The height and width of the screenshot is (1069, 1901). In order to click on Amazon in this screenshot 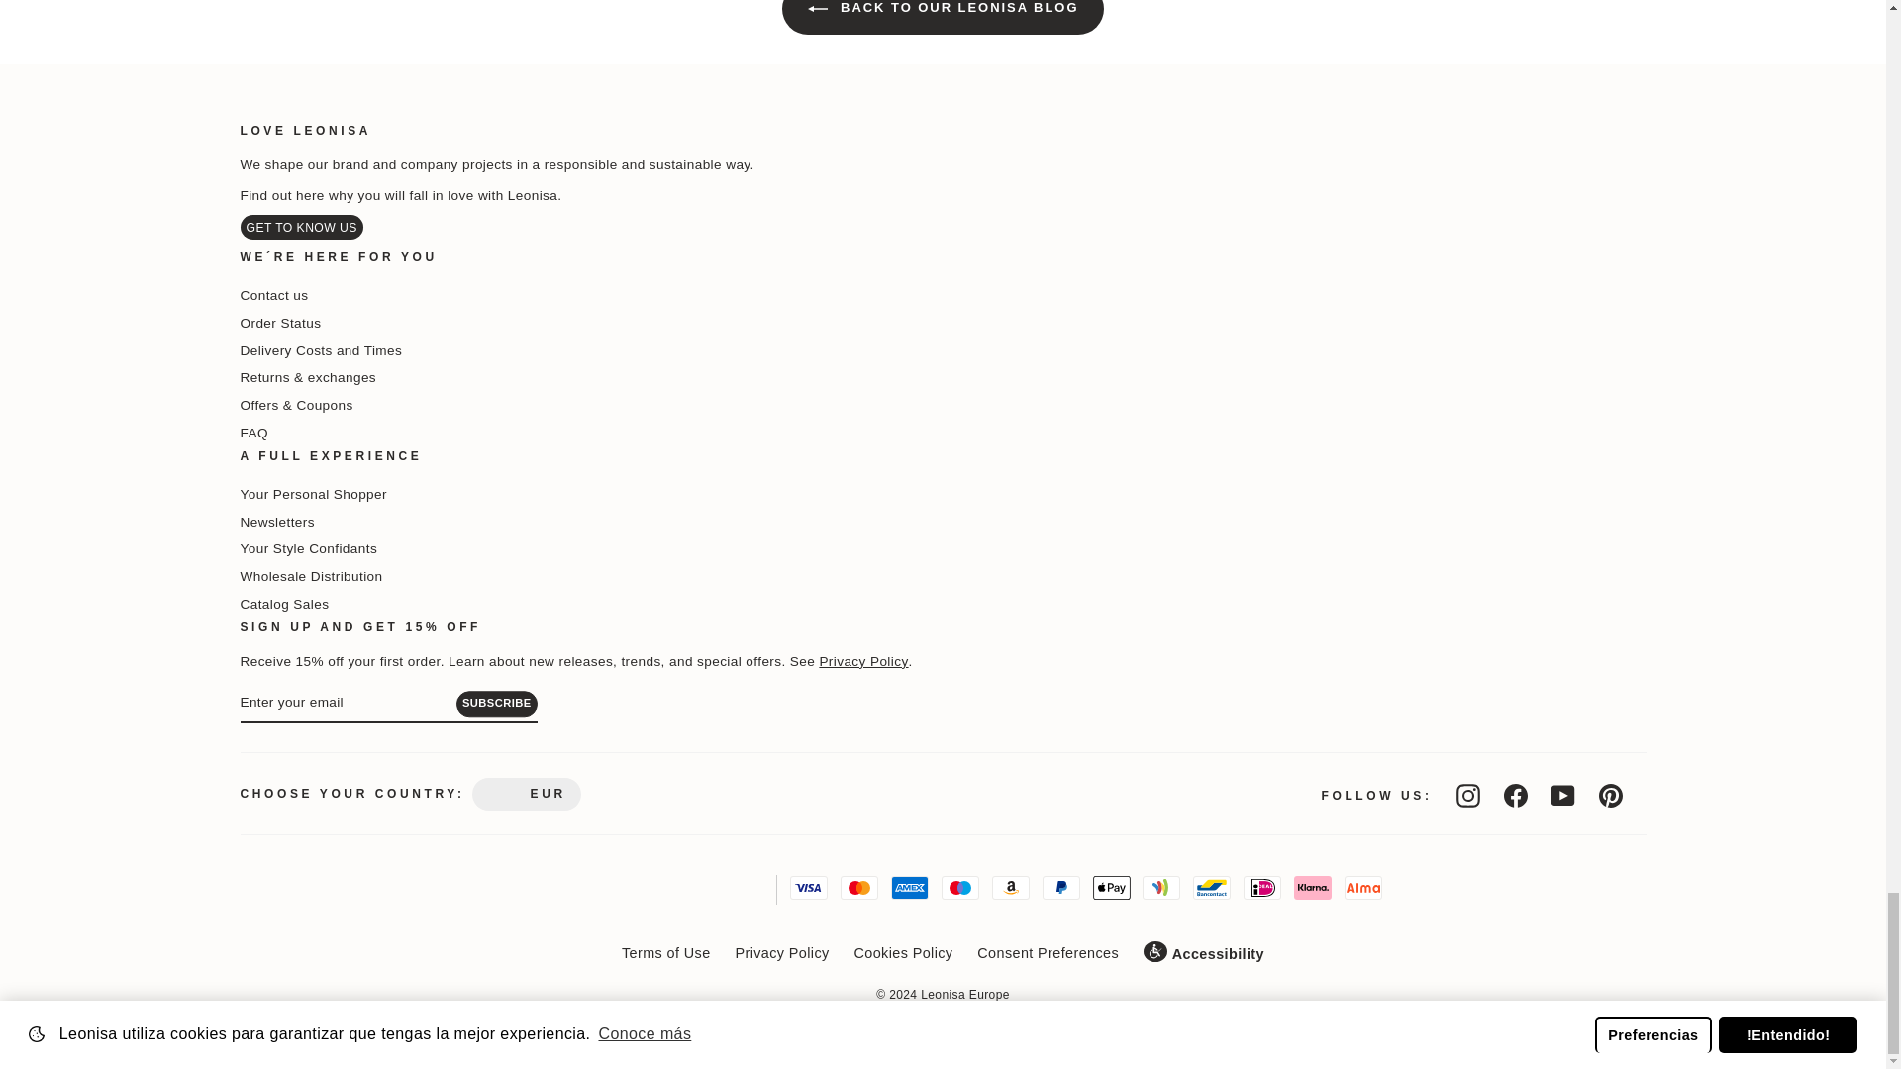, I will do `click(1011, 887)`.